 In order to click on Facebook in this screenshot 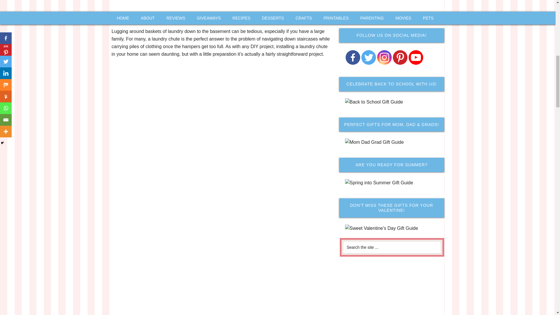, I will do `click(145, 17)`.